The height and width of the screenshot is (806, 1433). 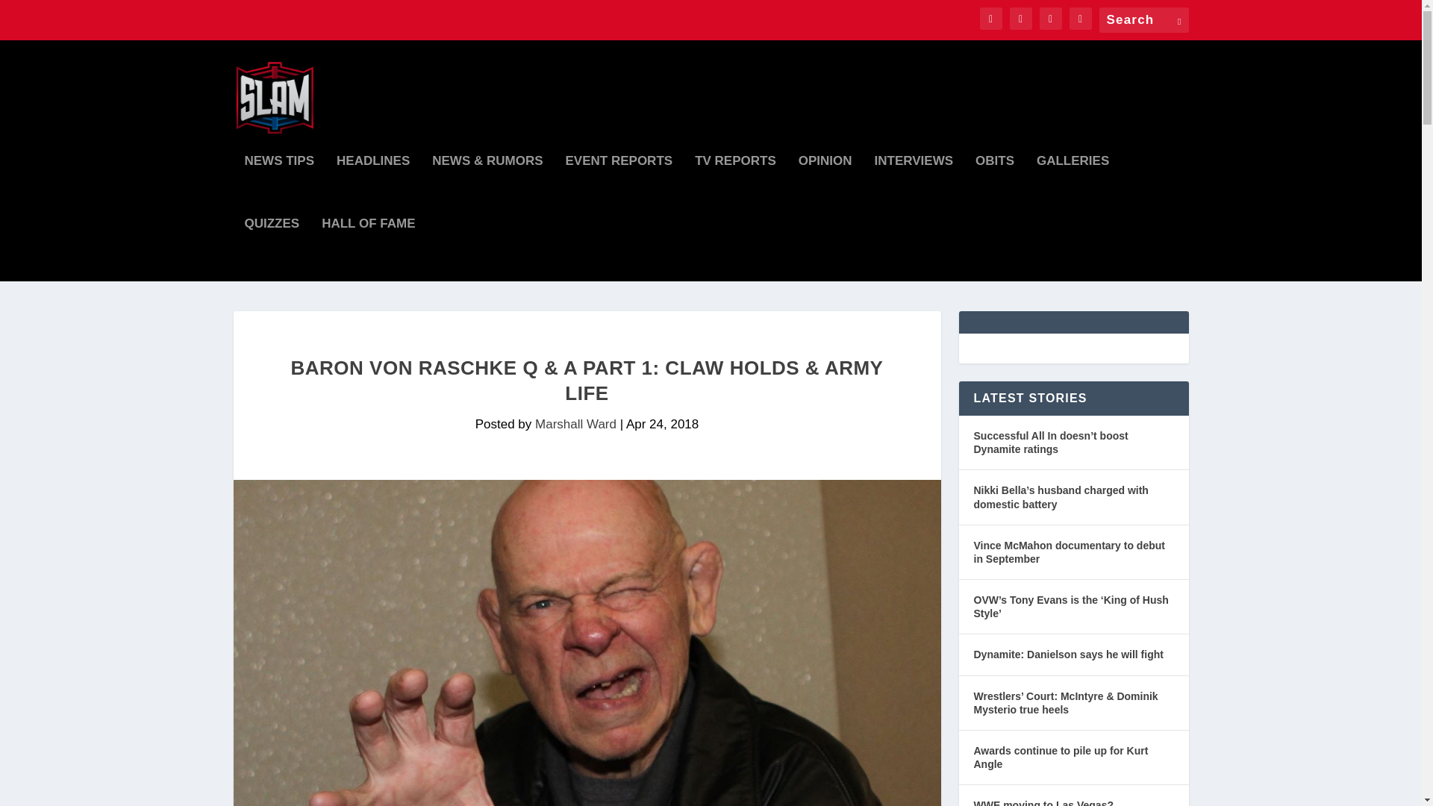 What do you see at coordinates (736, 187) in the screenshot?
I see `TV REPORTS` at bounding box center [736, 187].